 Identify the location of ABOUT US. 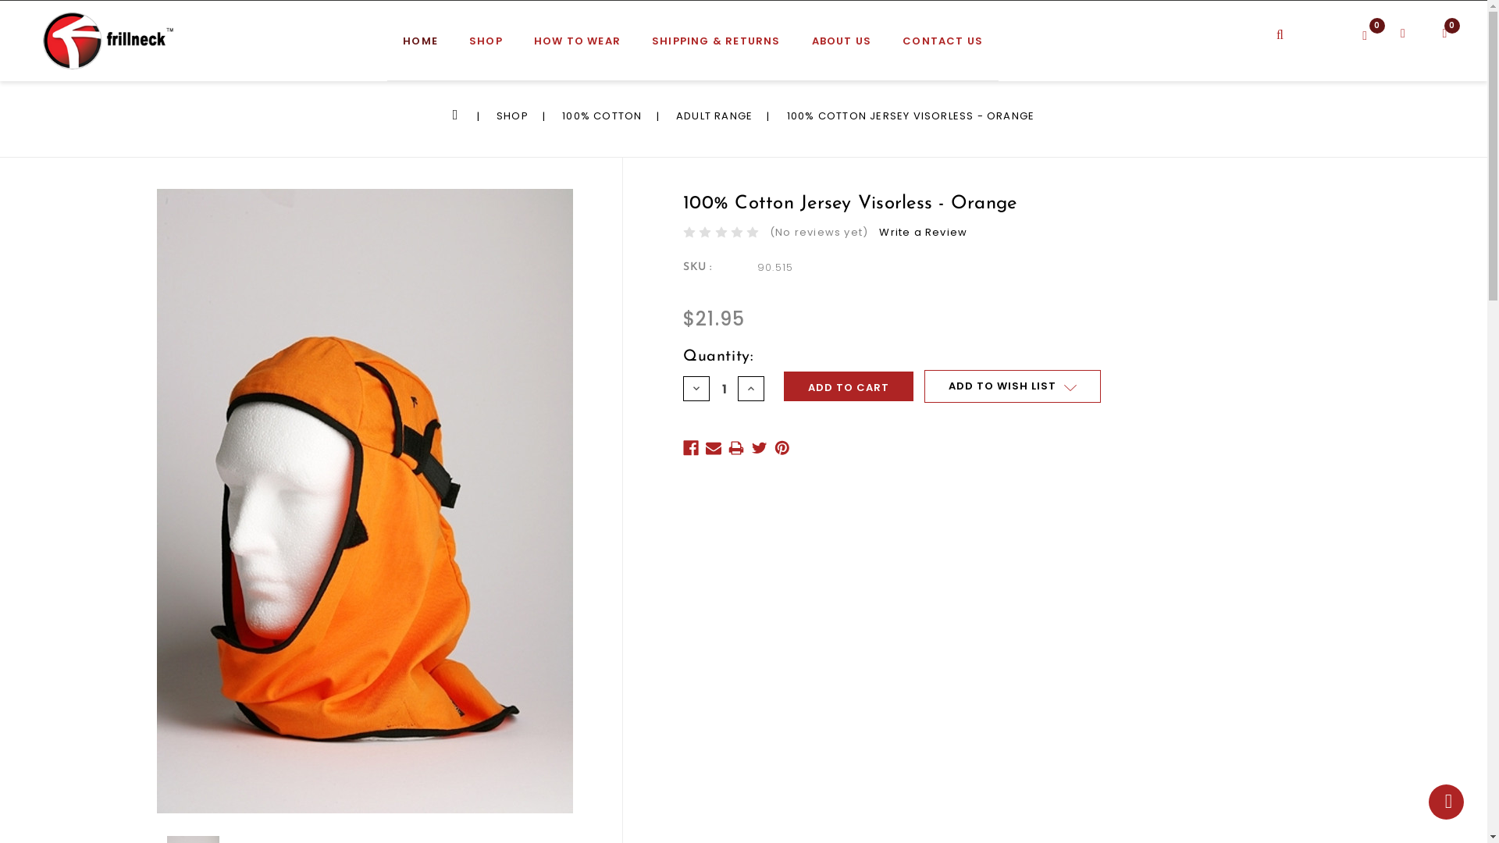
(842, 48).